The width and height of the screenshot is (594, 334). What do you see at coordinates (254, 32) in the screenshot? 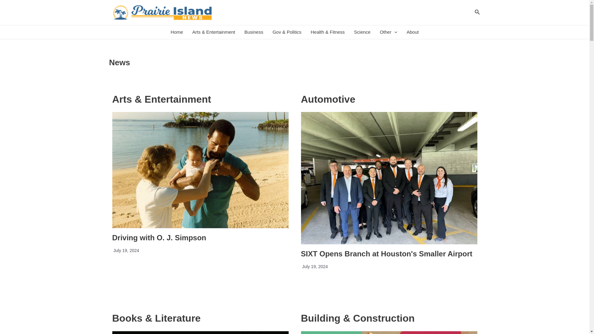
I see `Business` at bounding box center [254, 32].